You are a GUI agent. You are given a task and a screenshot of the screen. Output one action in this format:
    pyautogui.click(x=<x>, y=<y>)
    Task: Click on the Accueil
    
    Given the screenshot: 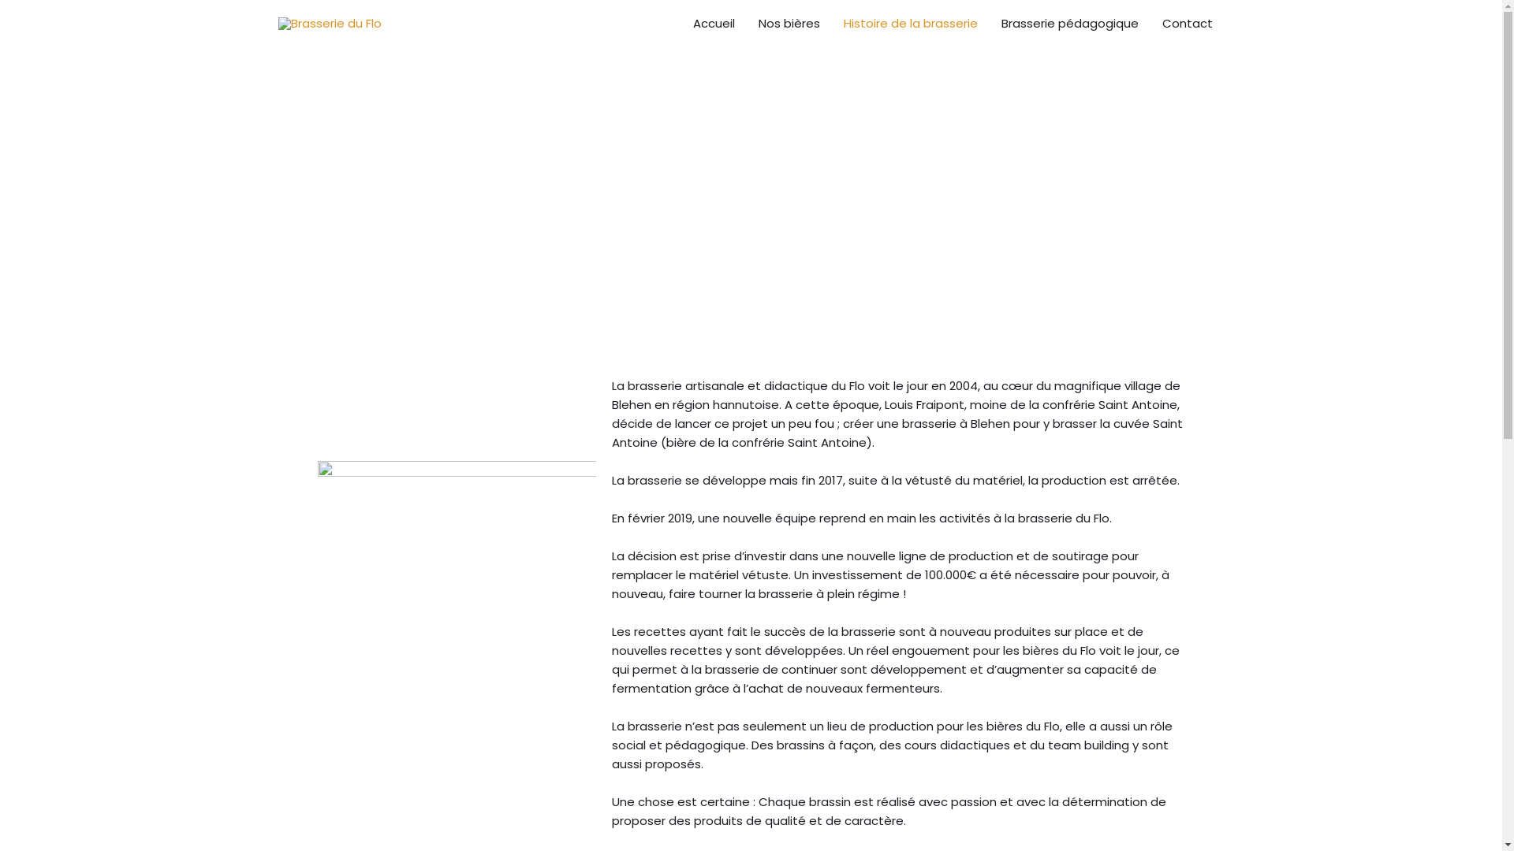 What is the action you would take?
    pyautogui.click(x=714, y=24)
    